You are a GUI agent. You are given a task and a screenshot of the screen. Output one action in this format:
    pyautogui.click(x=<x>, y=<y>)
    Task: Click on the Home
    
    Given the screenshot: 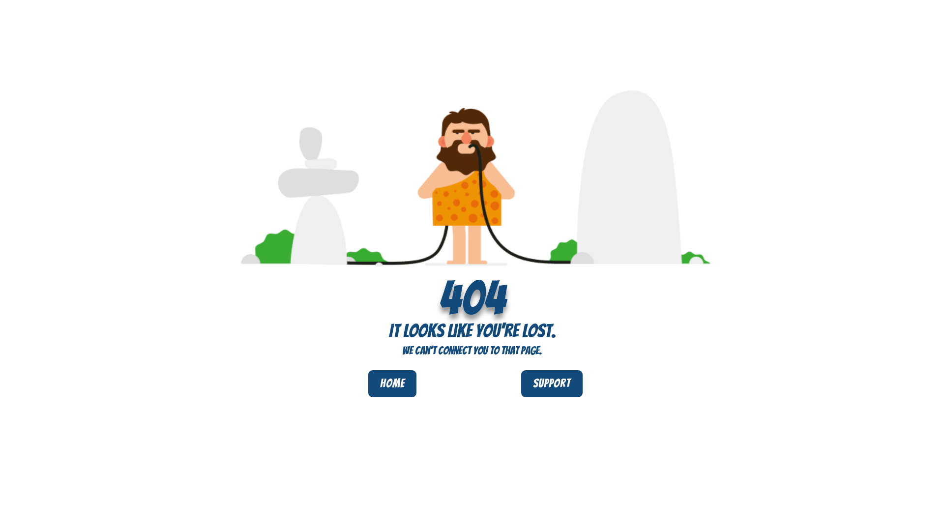 What is the action you would take?
    pyautogui.click(x=392, y=383)
    